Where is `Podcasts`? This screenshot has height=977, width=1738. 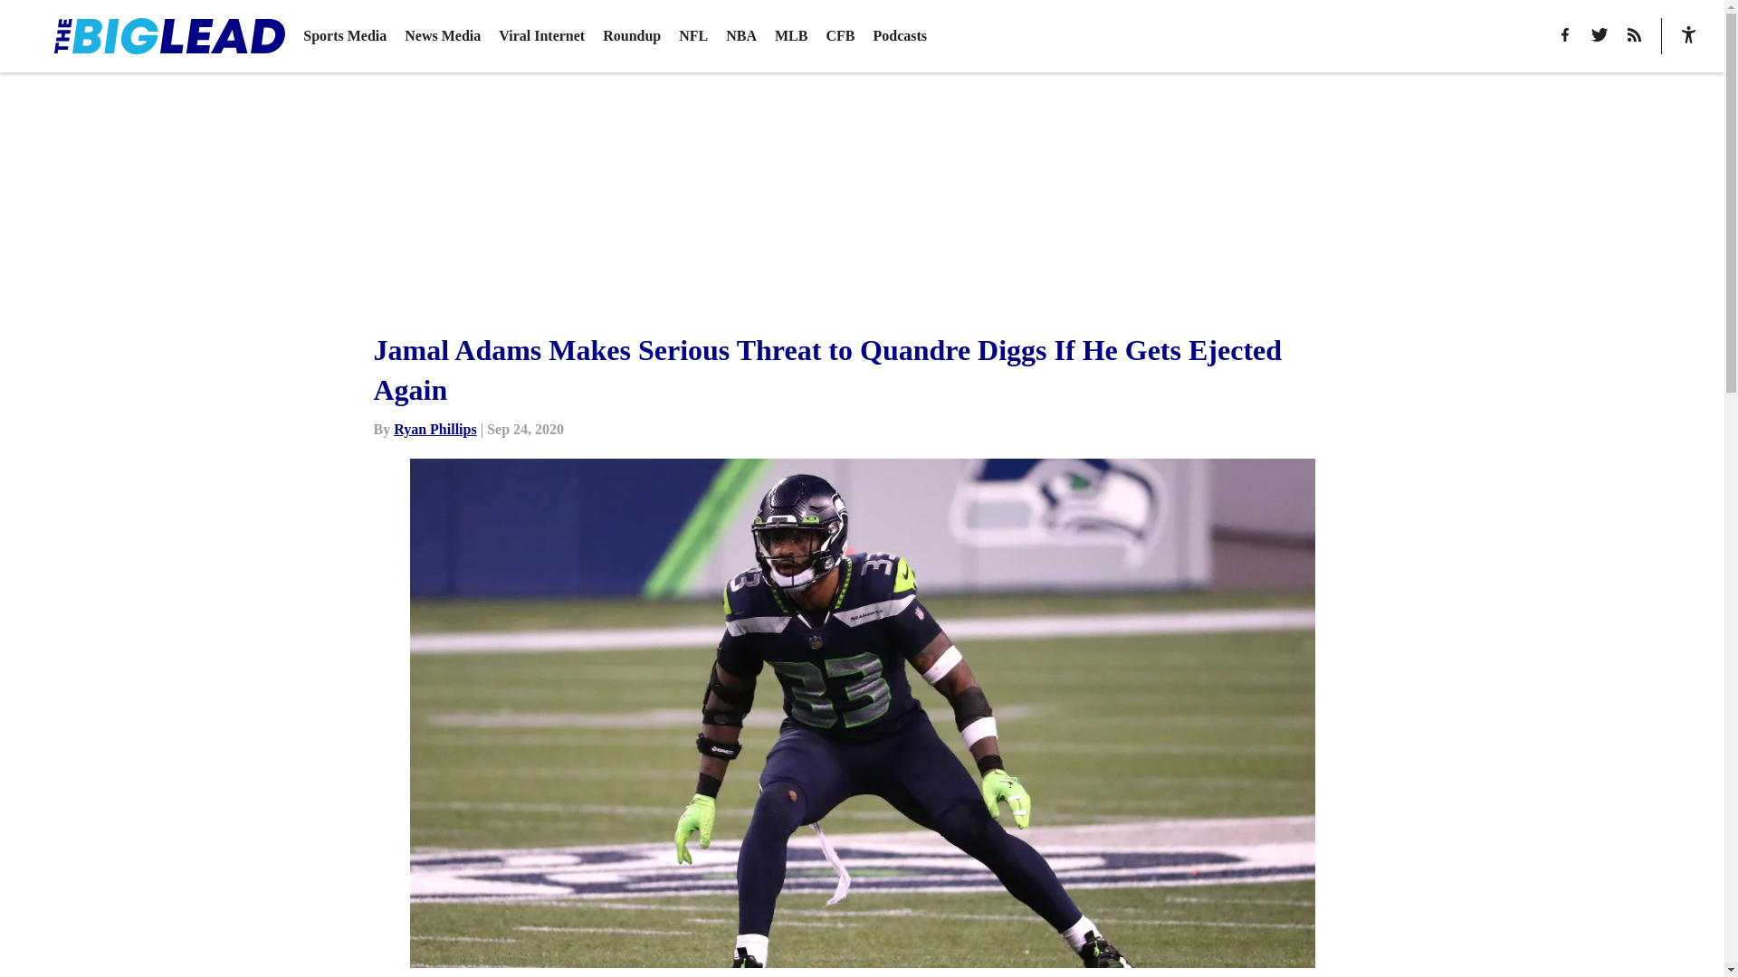 Podcasts is located at coordinates (899, 36).